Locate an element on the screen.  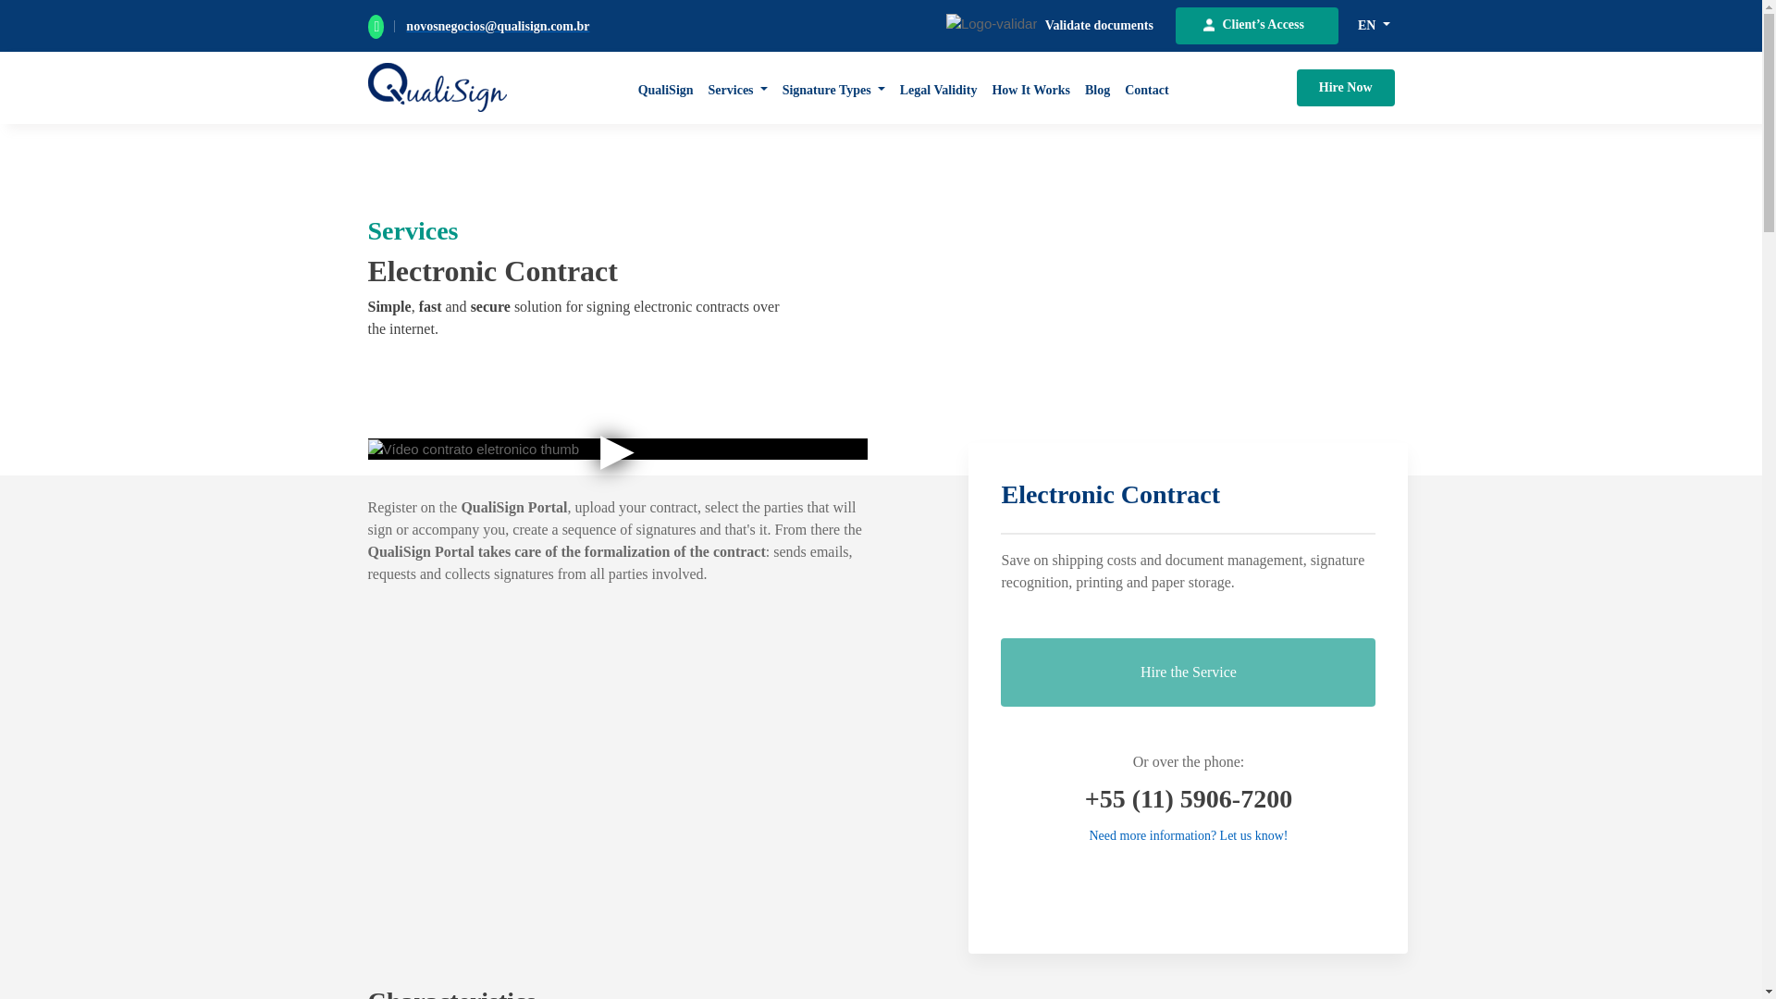
Contact is located at coordinates (1146, 88).